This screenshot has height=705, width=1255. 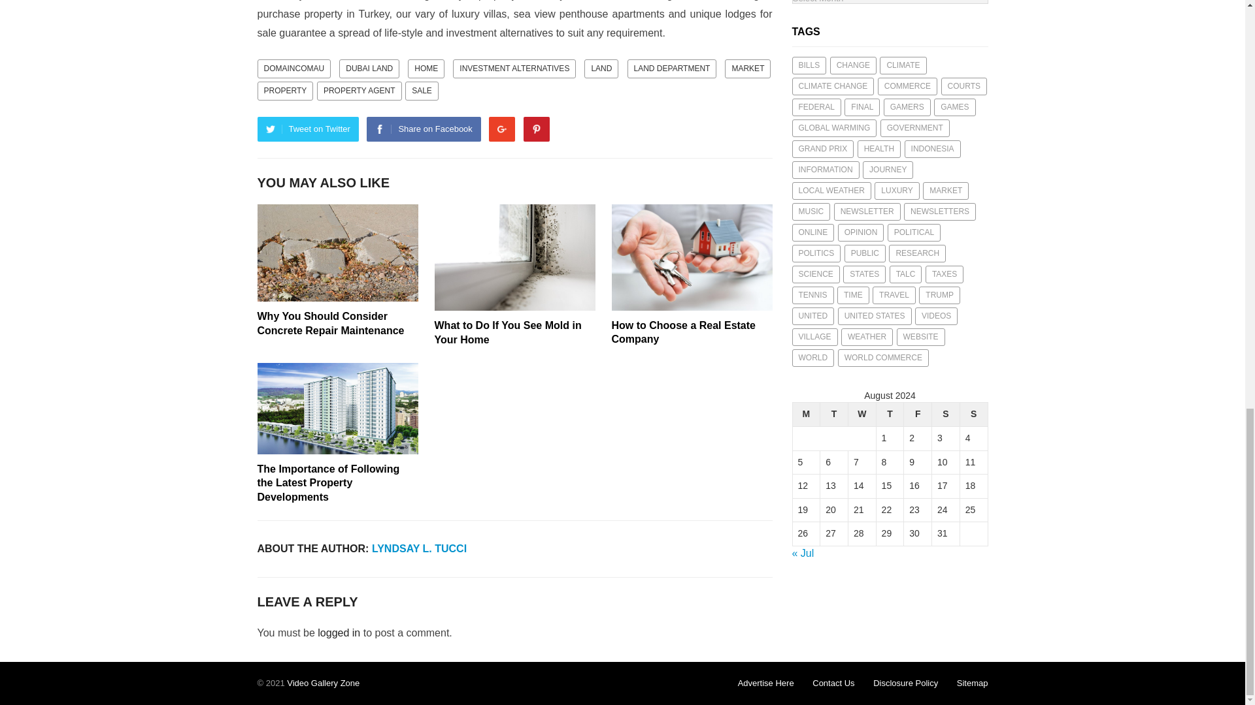 What do you see at coordinates (692, 257) in the screenshot?
I see `How to Choose a Real Estate Company` at bounding box center [692, 257].